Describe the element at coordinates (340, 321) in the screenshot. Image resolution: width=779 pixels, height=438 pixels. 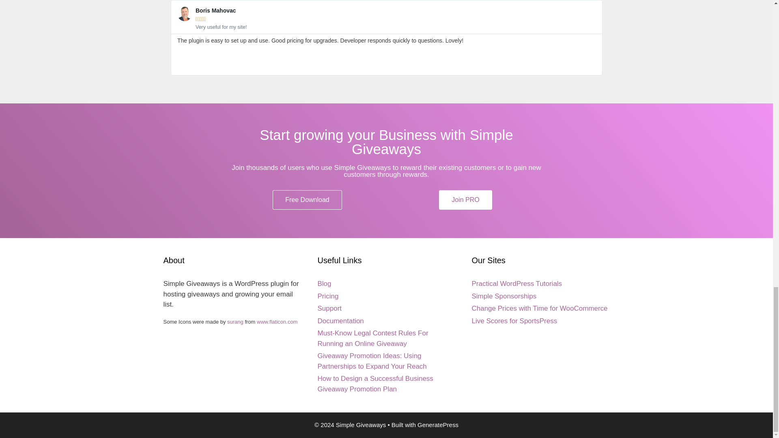
I see `Documentation` at that location.